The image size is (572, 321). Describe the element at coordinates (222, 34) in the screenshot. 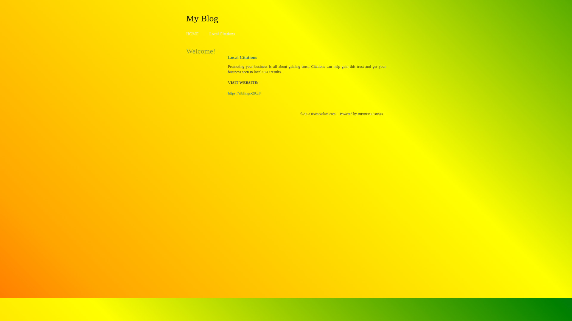

I see `Local Citations` at that location.